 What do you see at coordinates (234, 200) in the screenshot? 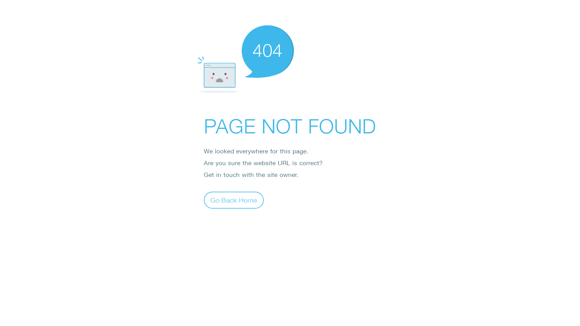
I see `Go Back Home` at bounding box center [234, 200].